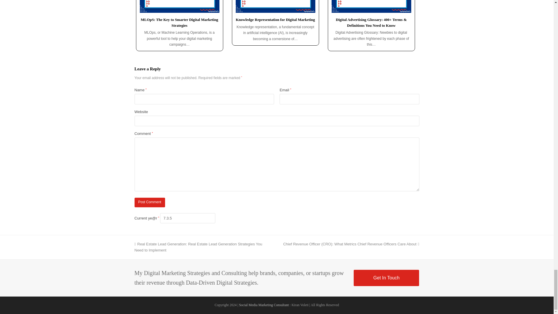 The image size is (558, 314). I want to click on Social Media Marketing Consultant, so click(263, 305).